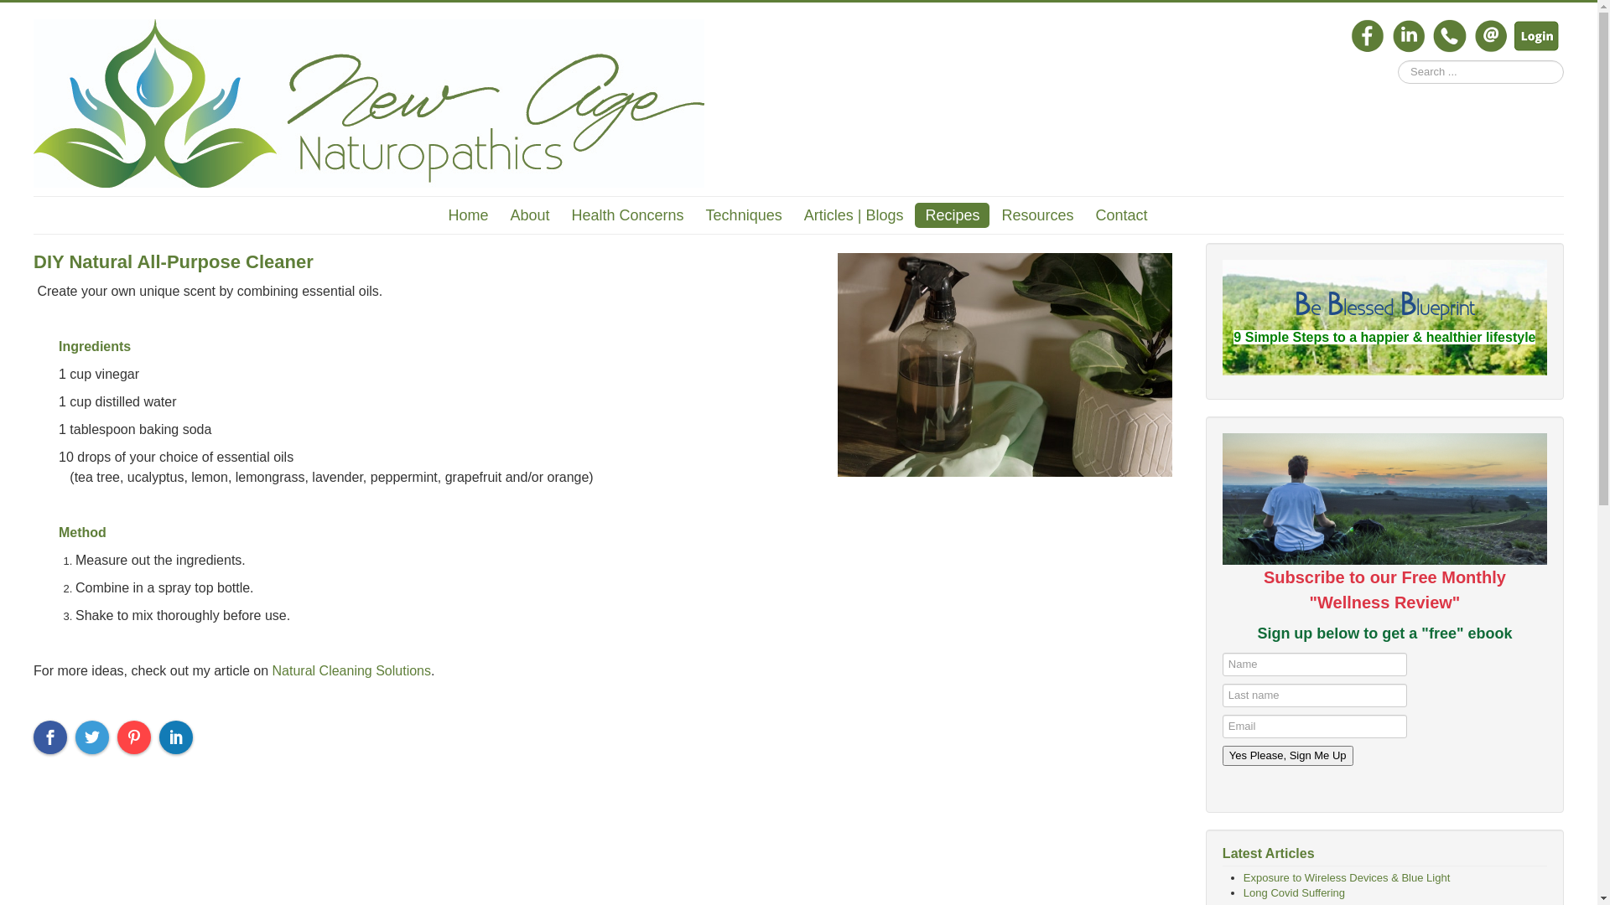 Image resolution: width=1610 pixels, height=905 pixels. I want to click on Resources, so click(1037, 215).